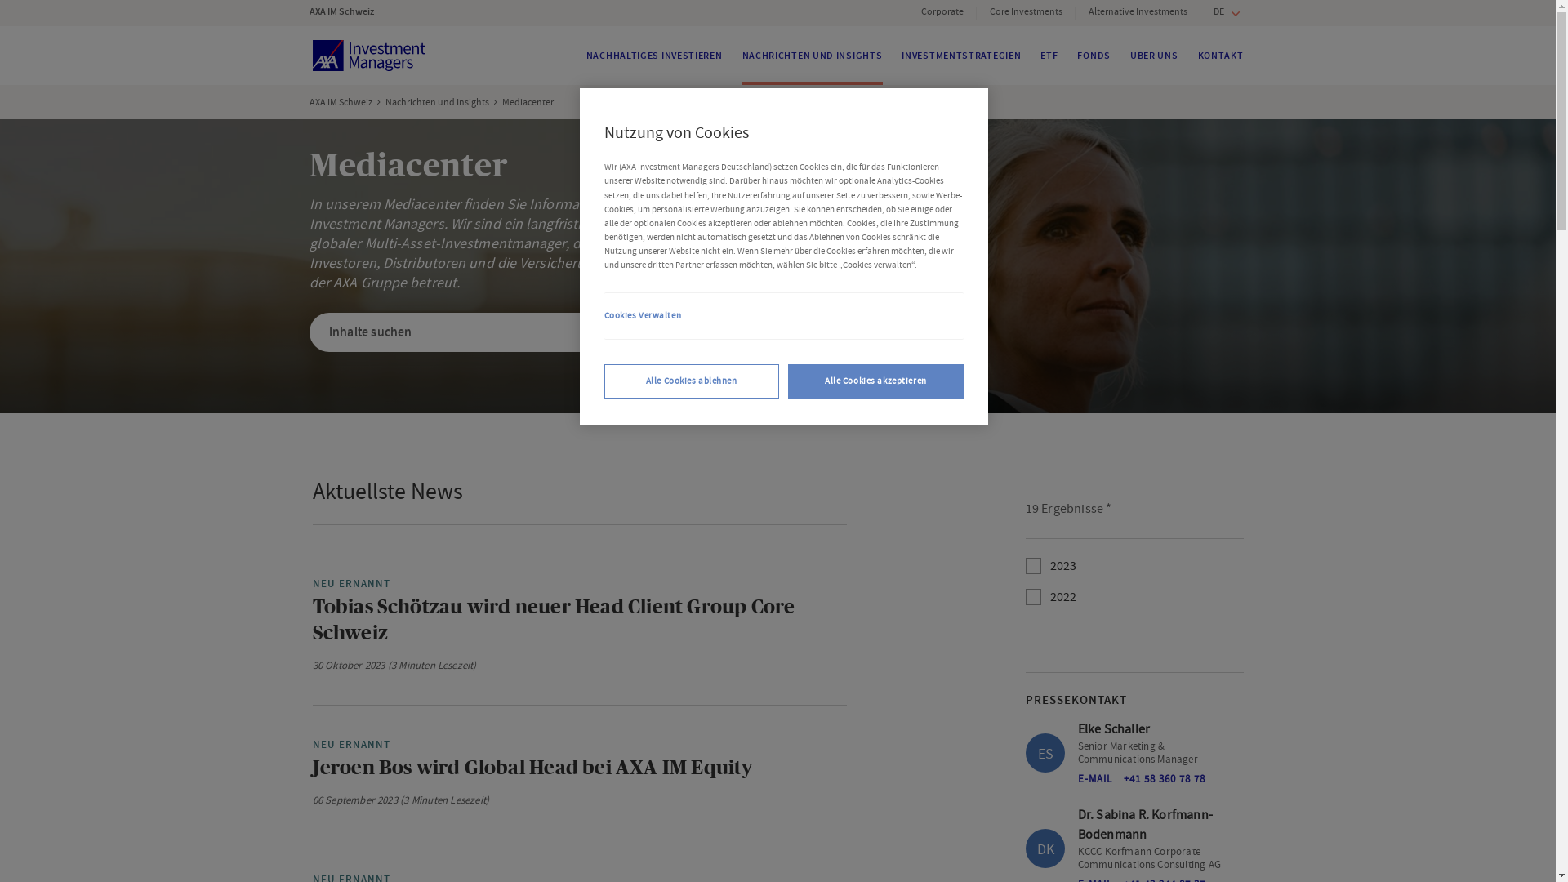 This screenshot has width=1568, height=882. I want to click on Home, so click(369, 56).